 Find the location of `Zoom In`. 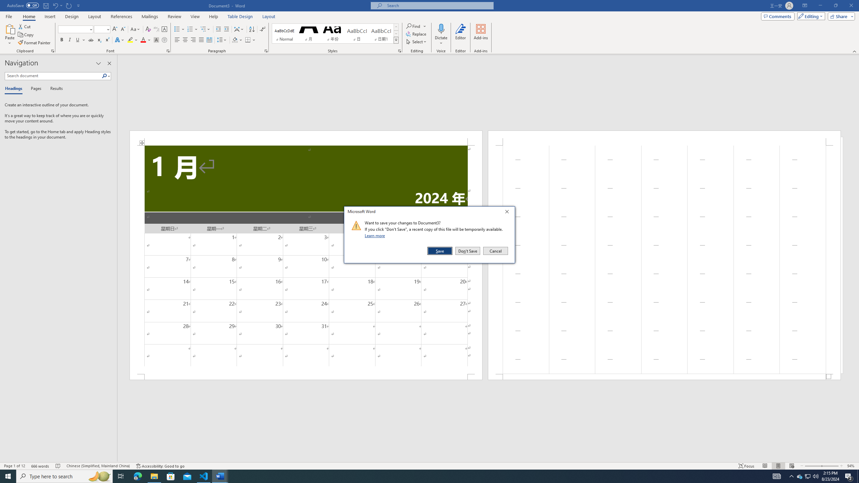

Zoom In is located at coordinates (830, 466).